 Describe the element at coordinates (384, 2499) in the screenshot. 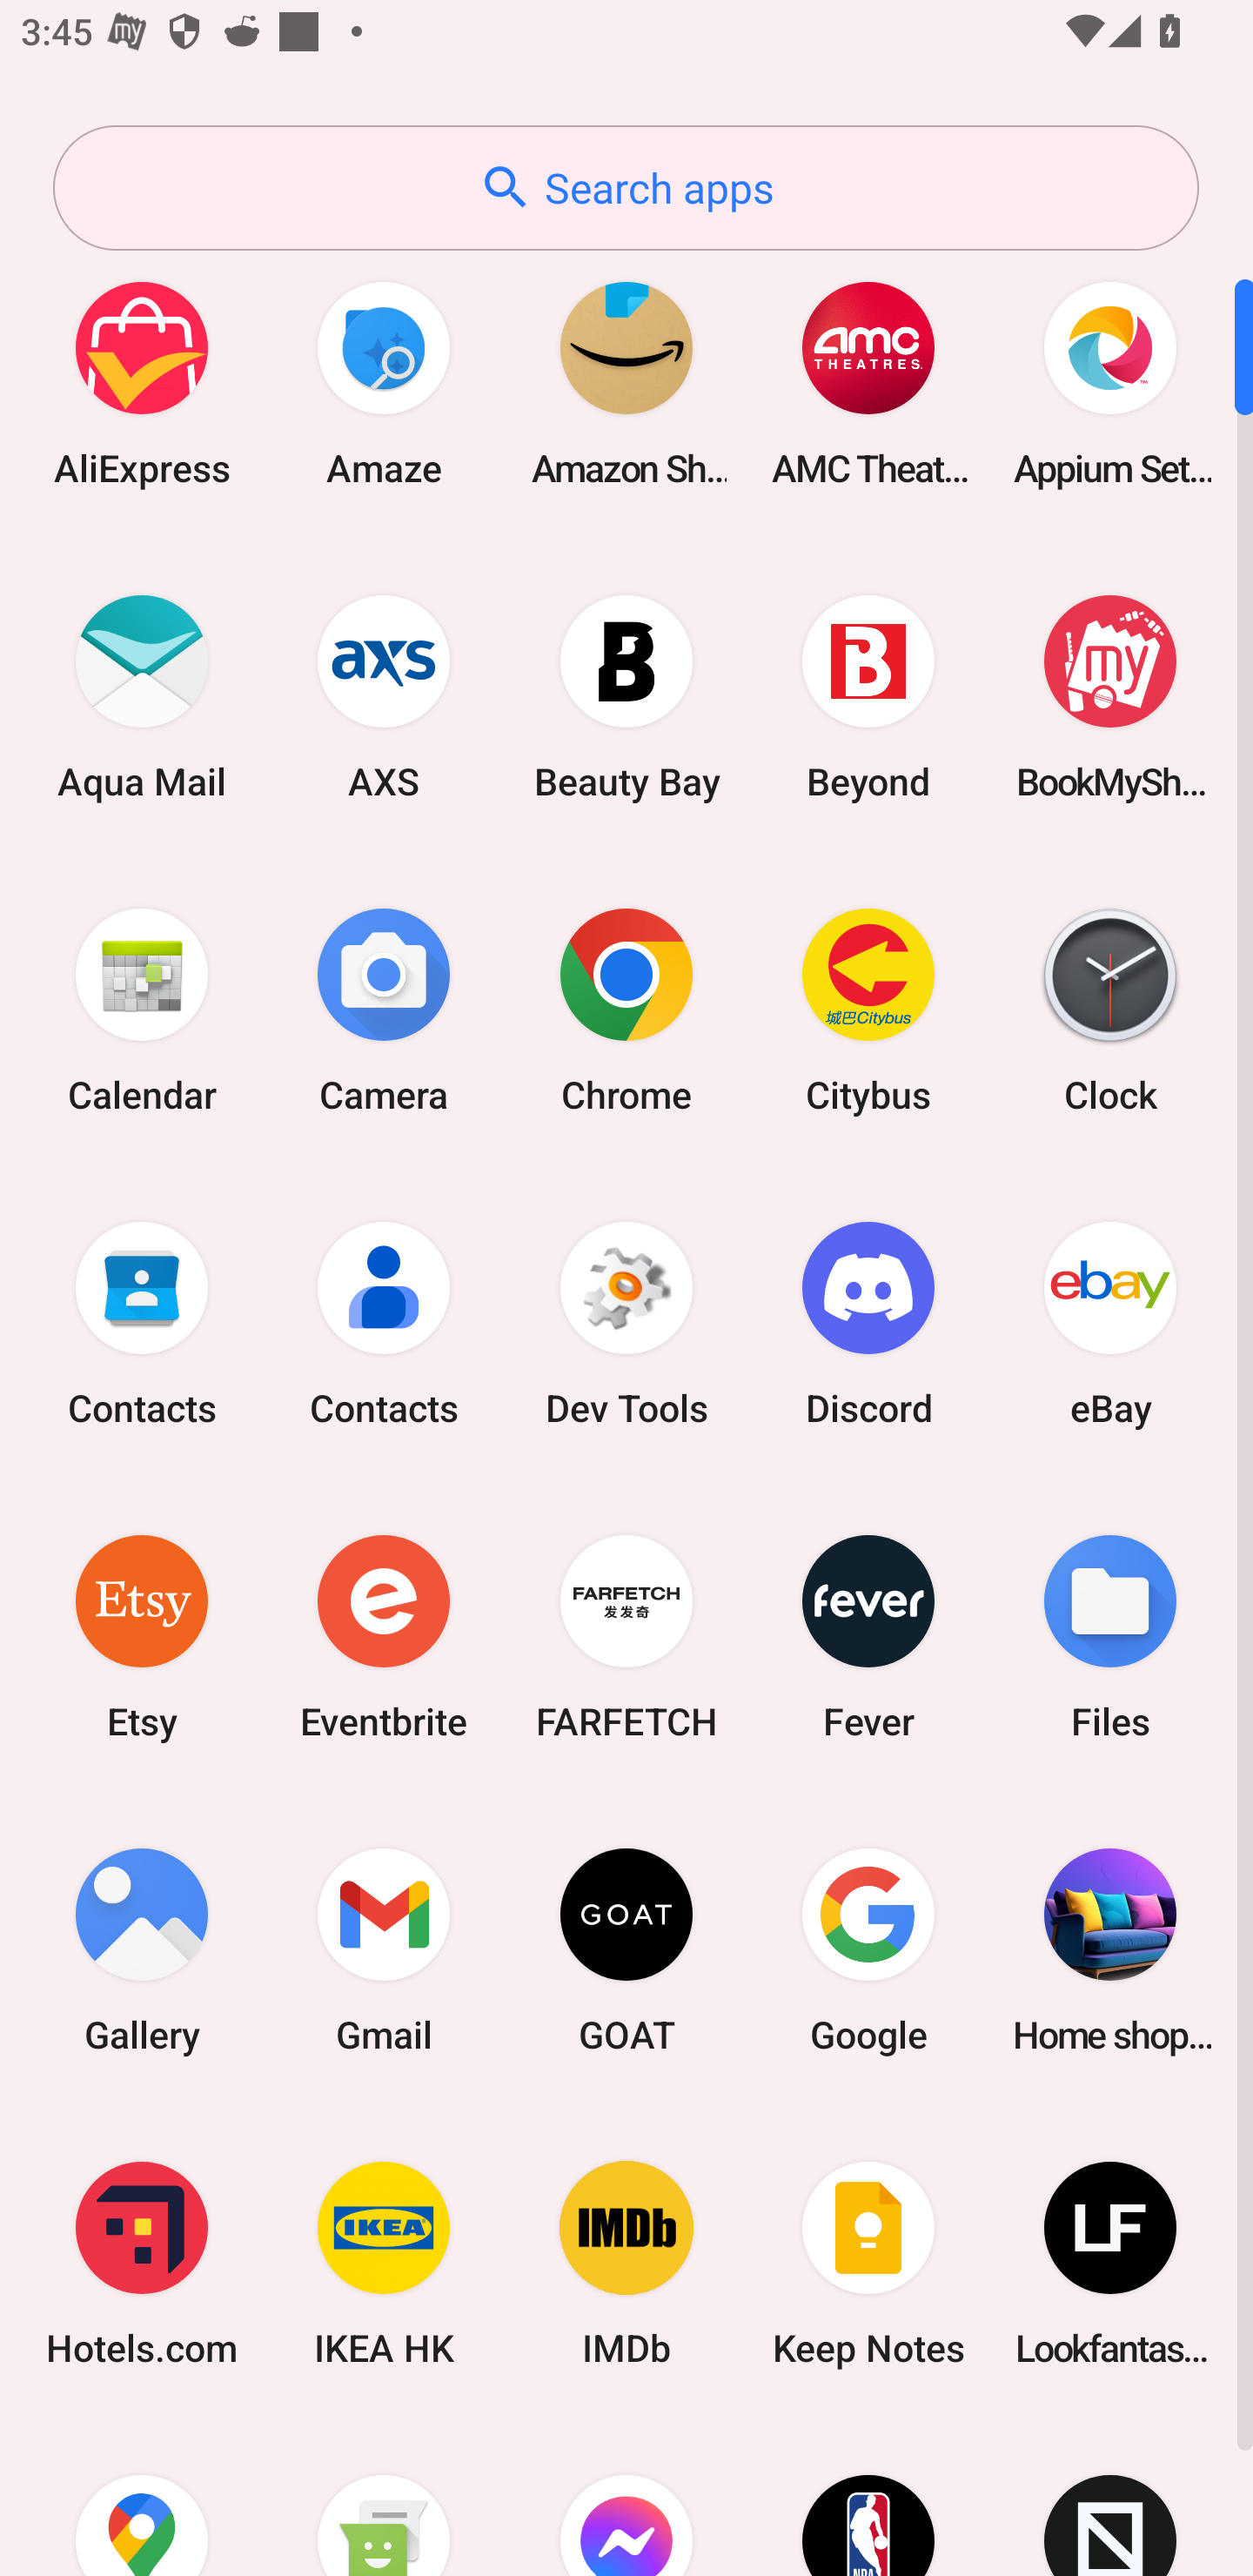

I see `Messaging` at that location.